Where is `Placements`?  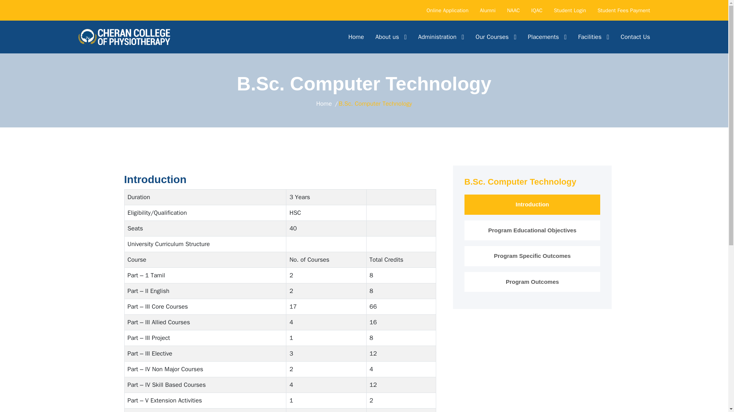
Placements is located at coordinates (547, 37).